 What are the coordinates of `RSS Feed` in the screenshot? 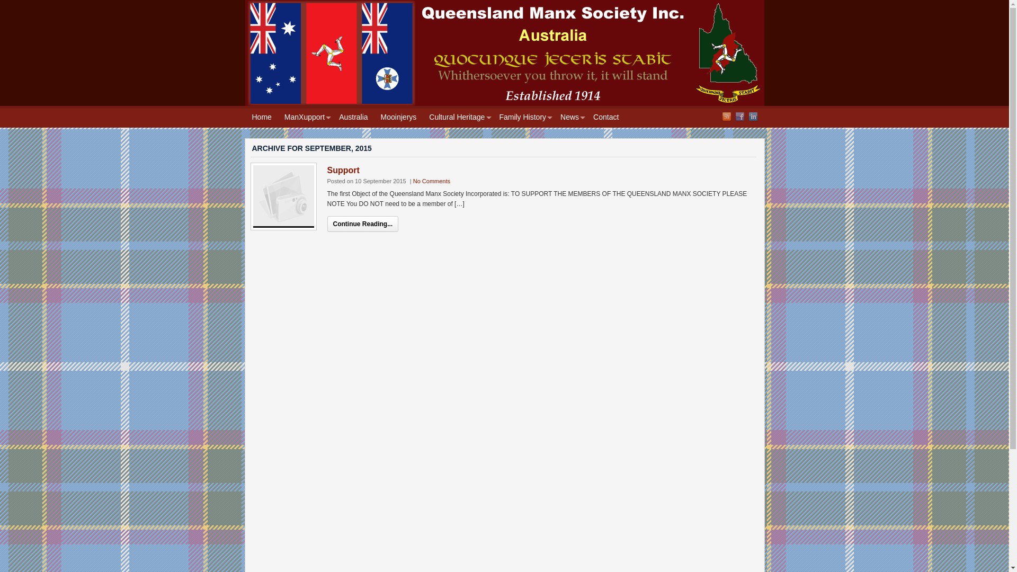 It's located at (727, 117).